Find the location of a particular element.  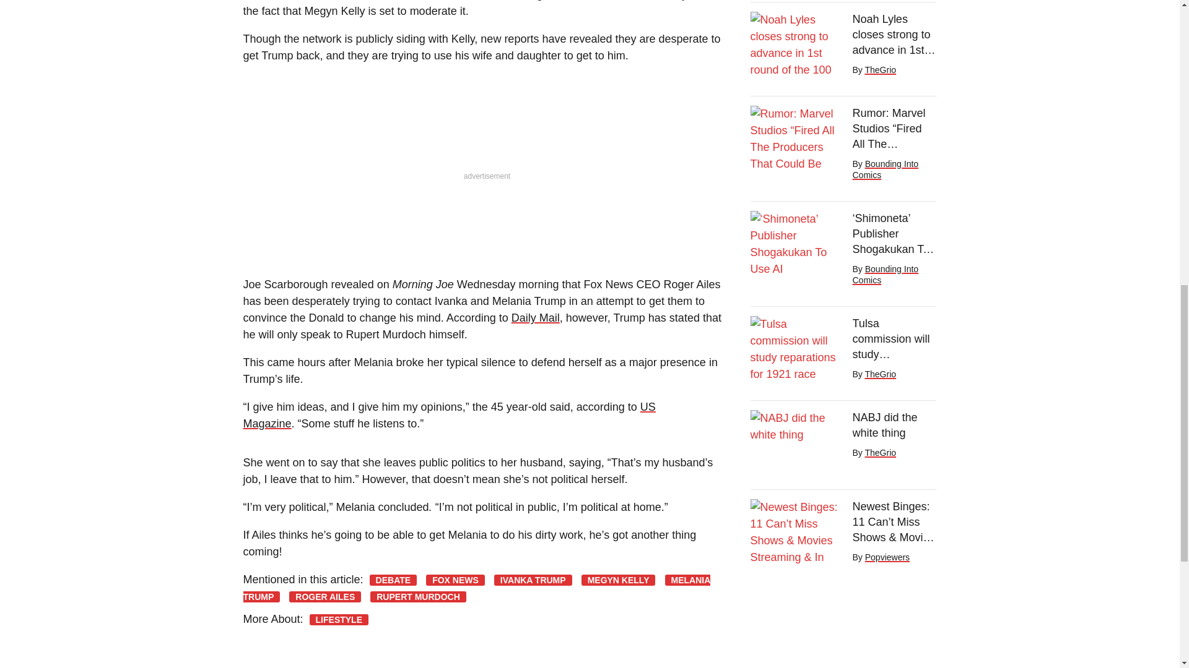

LIFESTYLE is located at coordinates (339, 619).